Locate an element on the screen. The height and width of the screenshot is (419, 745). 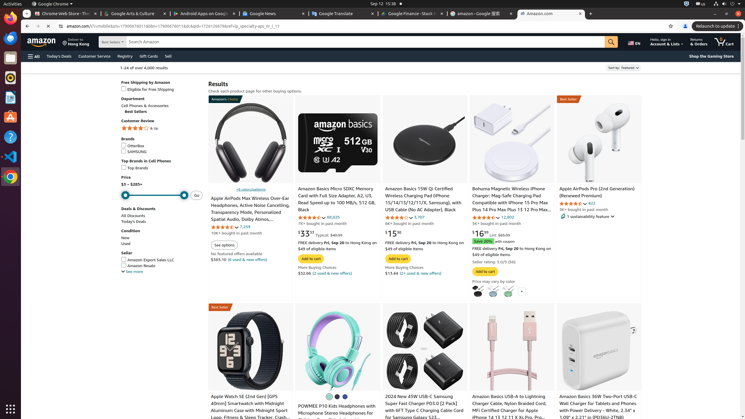
Blue is located at coordinates (493, 291).